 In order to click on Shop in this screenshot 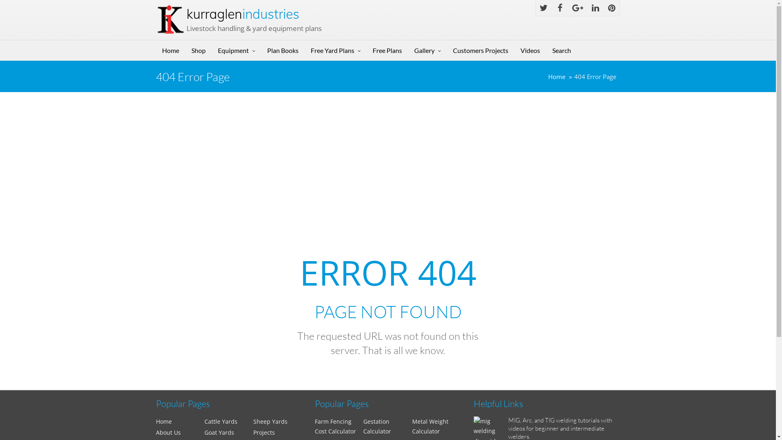, I will do `click(198, 51)`.